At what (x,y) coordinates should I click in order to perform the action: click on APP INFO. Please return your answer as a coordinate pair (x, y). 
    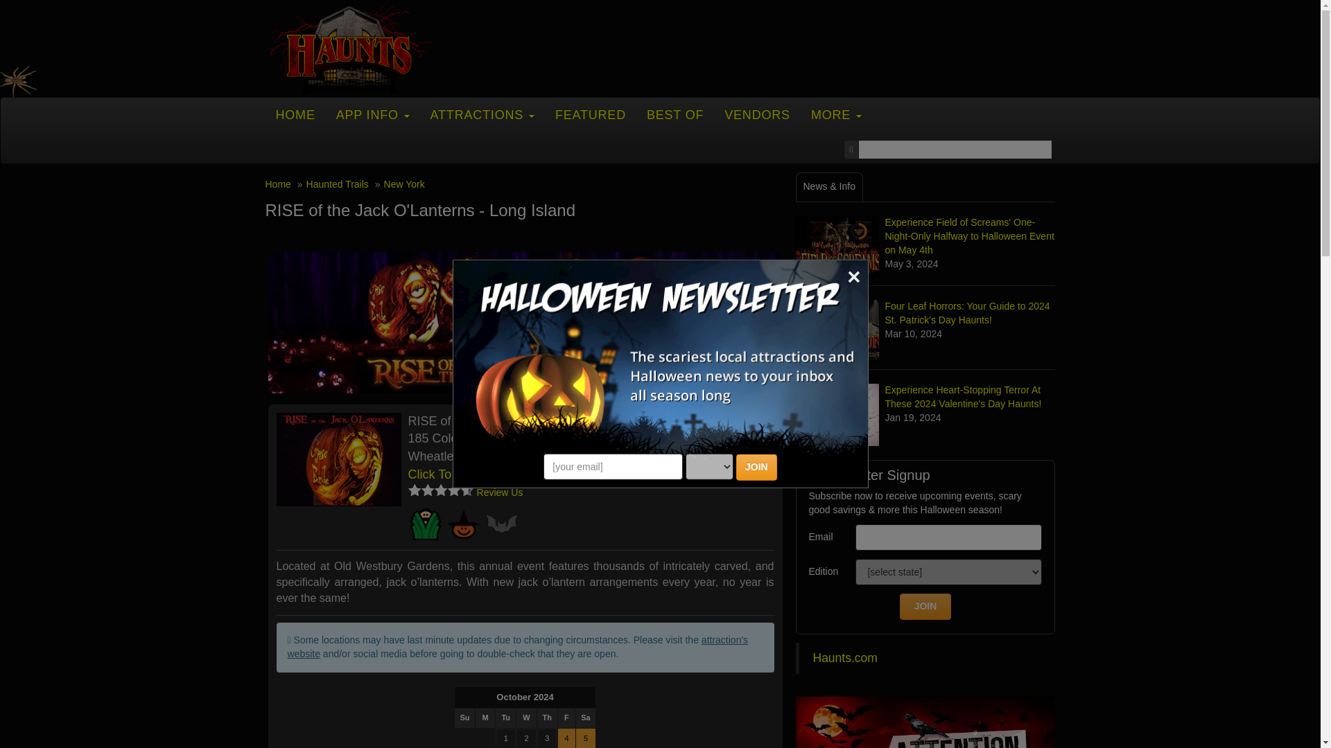
    Looking at the image, I should click on (373, 115).